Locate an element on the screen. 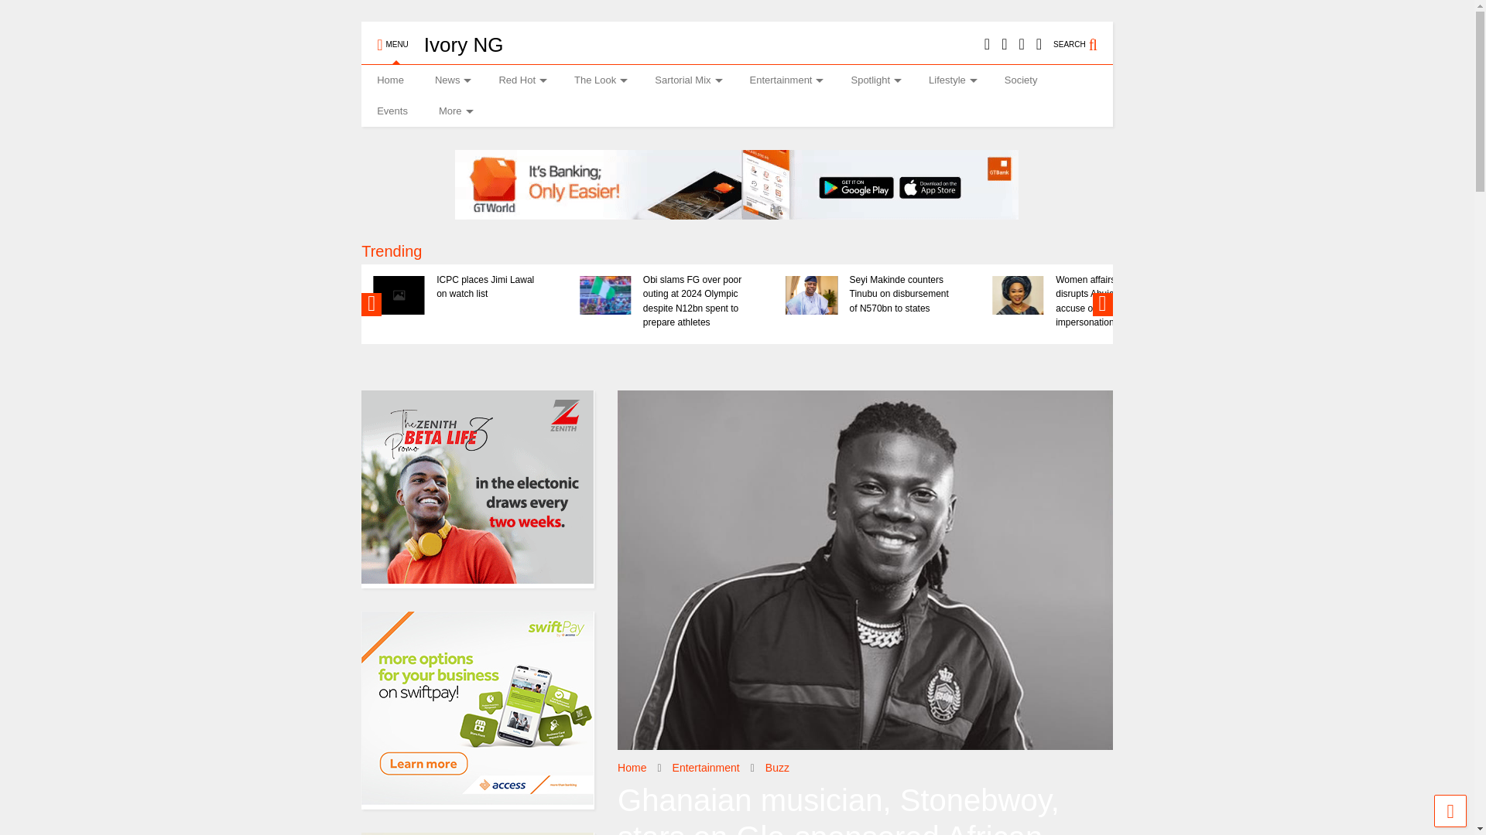  MENU is located at coordinates (392, 38).